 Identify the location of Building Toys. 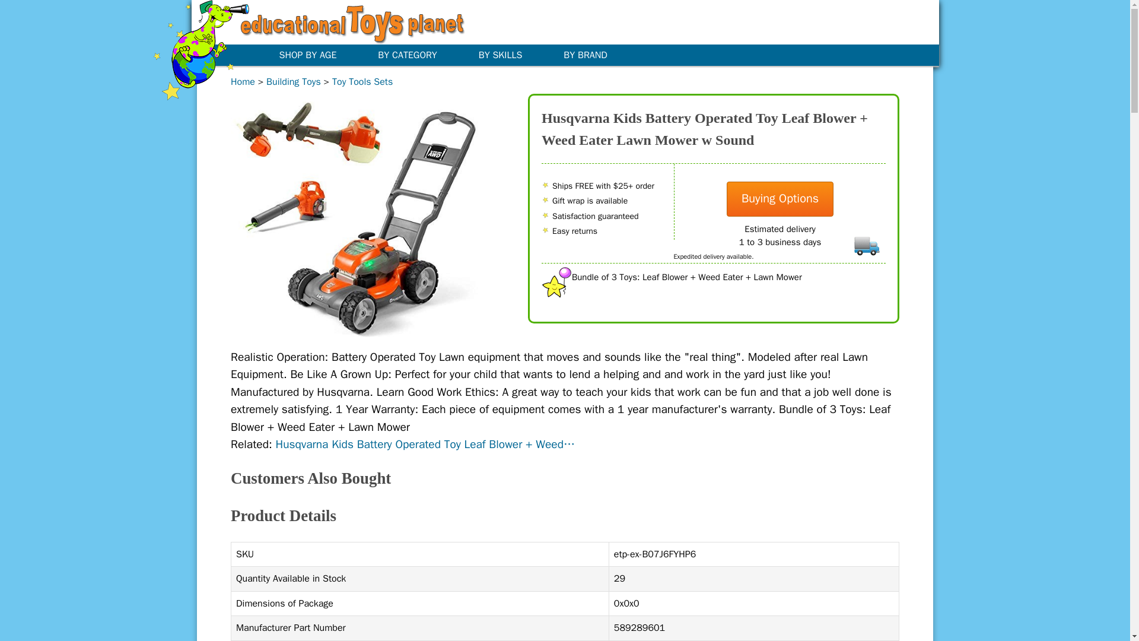
(294, 82).